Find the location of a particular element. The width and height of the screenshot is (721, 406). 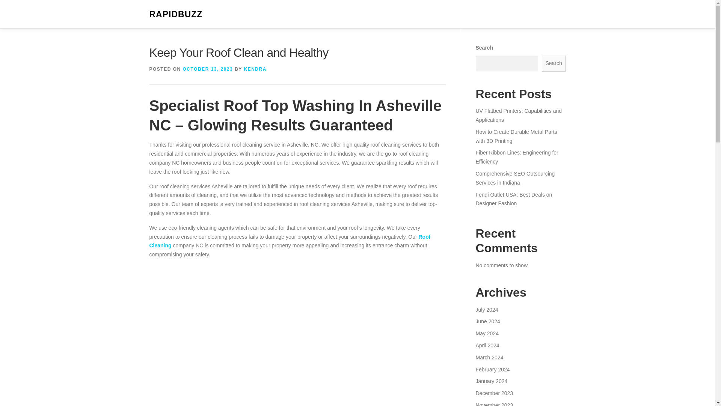

July 2024 is located at coordinates (487, 310).